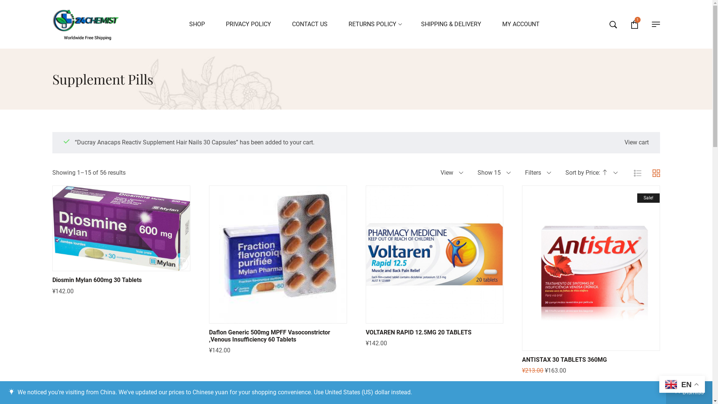 The image size is (718, 404). What do you see at coordinates (310, 24) in the screenshot?
I see `CONTACT US` at bounding box center [310, 24].